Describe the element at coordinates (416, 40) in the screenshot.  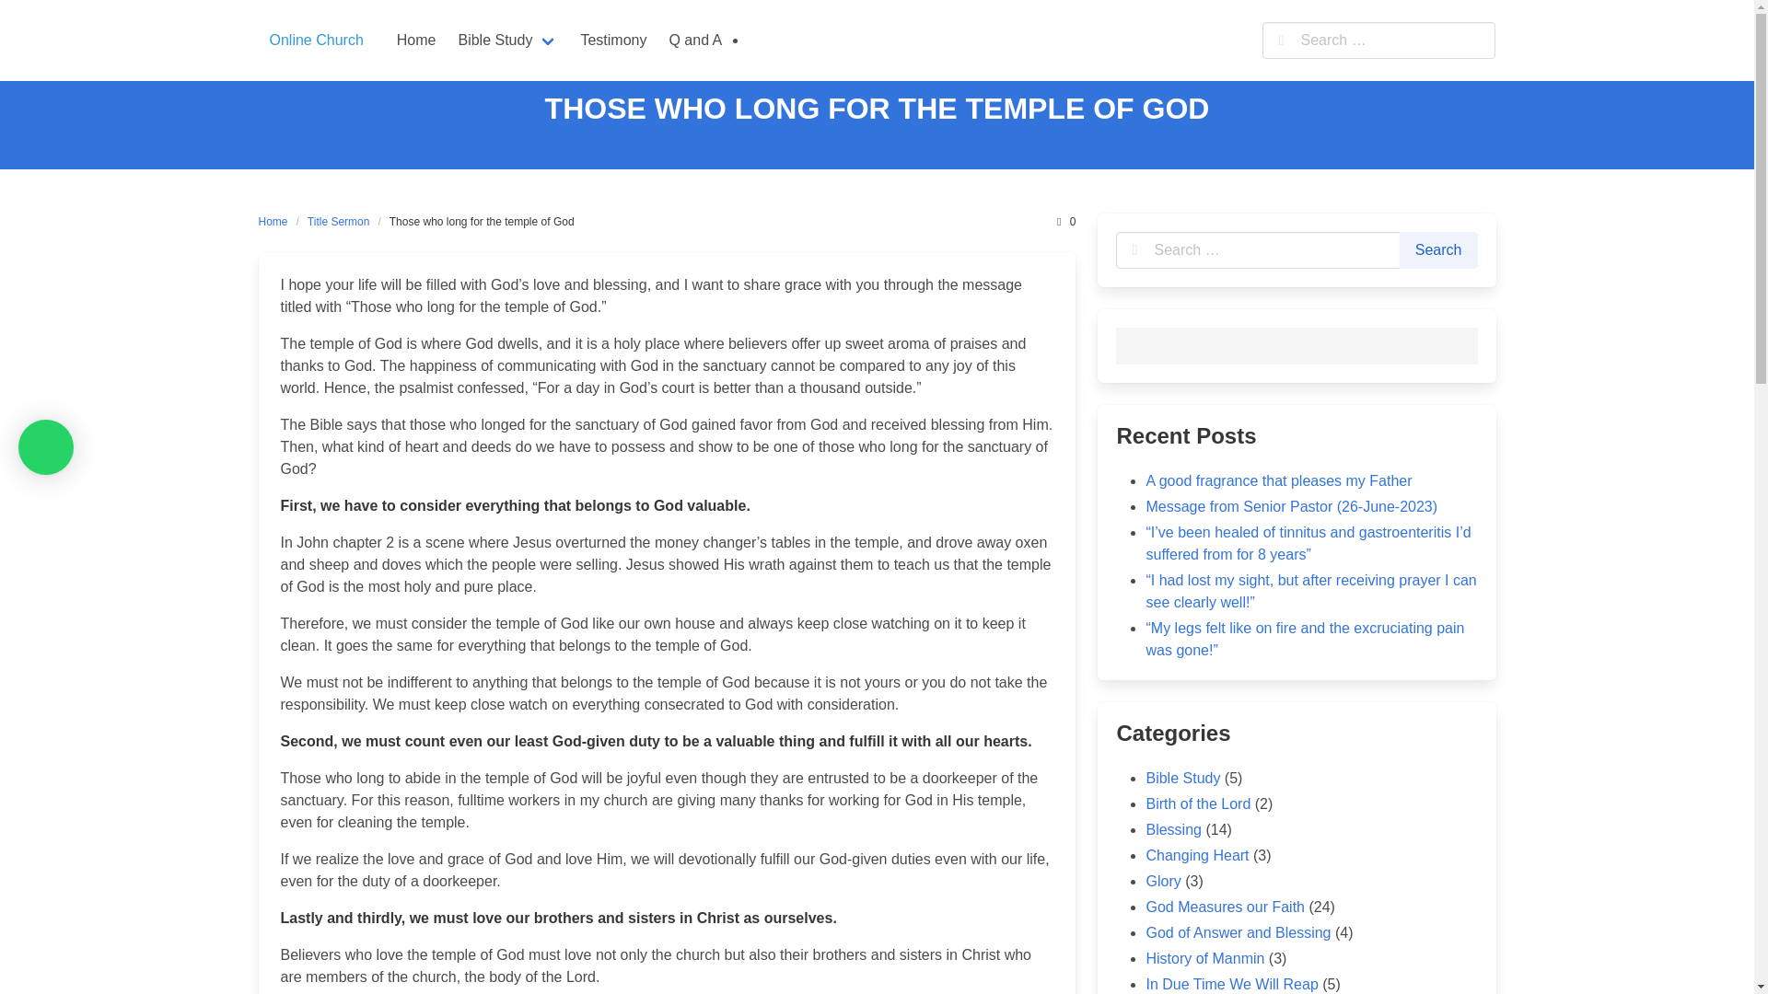
I see `Home` at that location.